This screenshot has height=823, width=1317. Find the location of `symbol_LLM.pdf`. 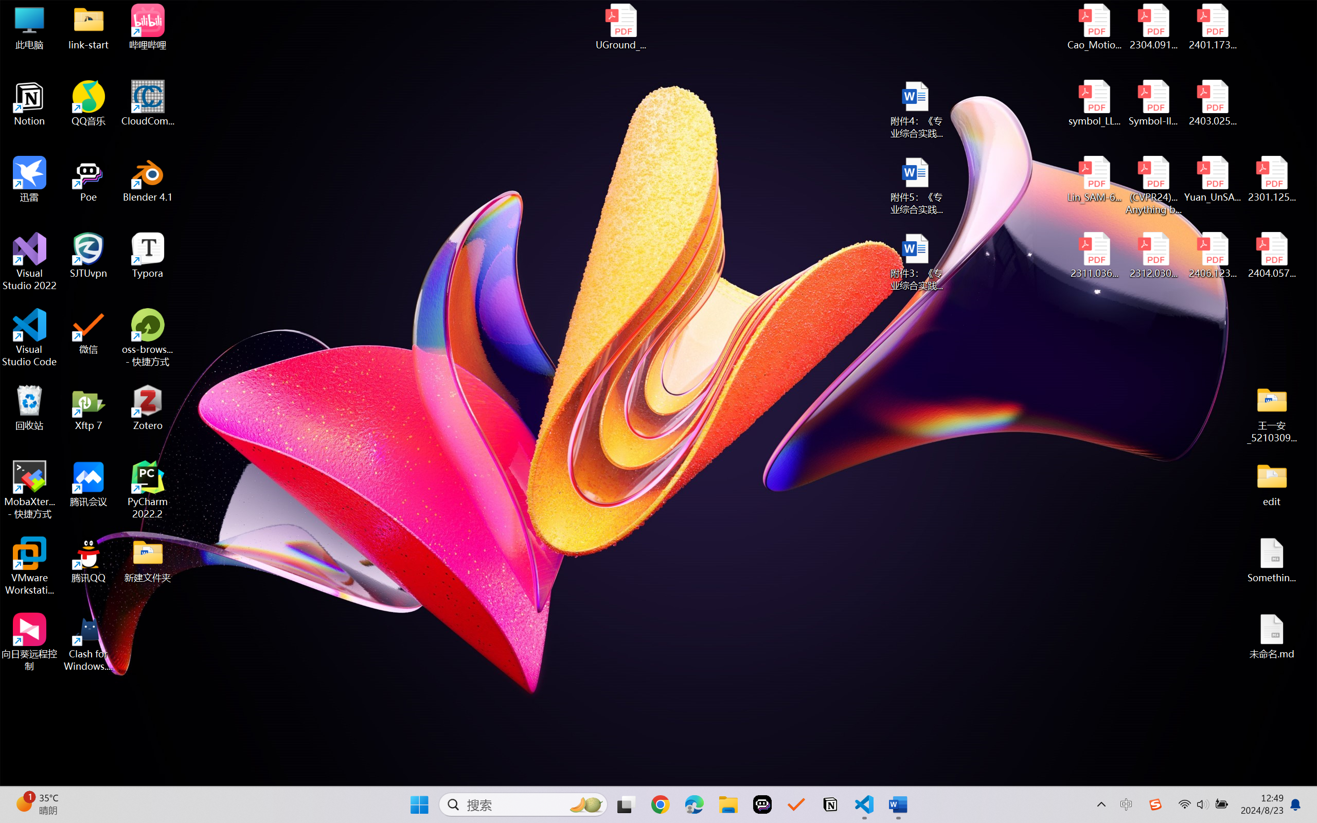

symbol_LLM.pdf is located at coordinates (1095, 103).